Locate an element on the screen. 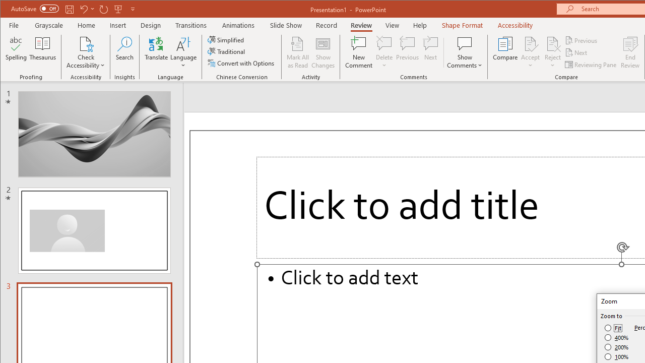 The width and height of the screenshot is (645, 363). Convert with Options... is located at coordinates (242, 63).